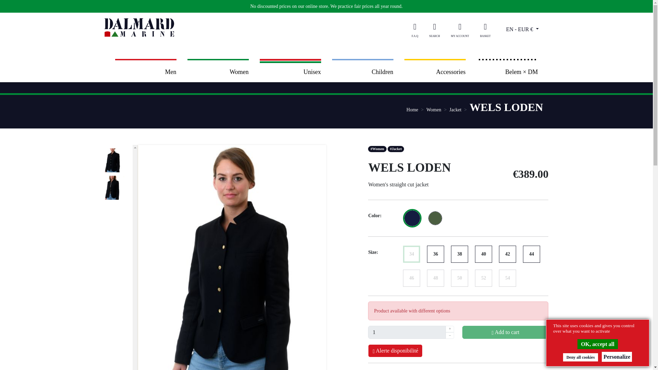 This screenshot has height=370, width=658. Describe the element at coordinates (156, 27) in the screenshot. I see `La boutique Dalmard Marine` at that location.